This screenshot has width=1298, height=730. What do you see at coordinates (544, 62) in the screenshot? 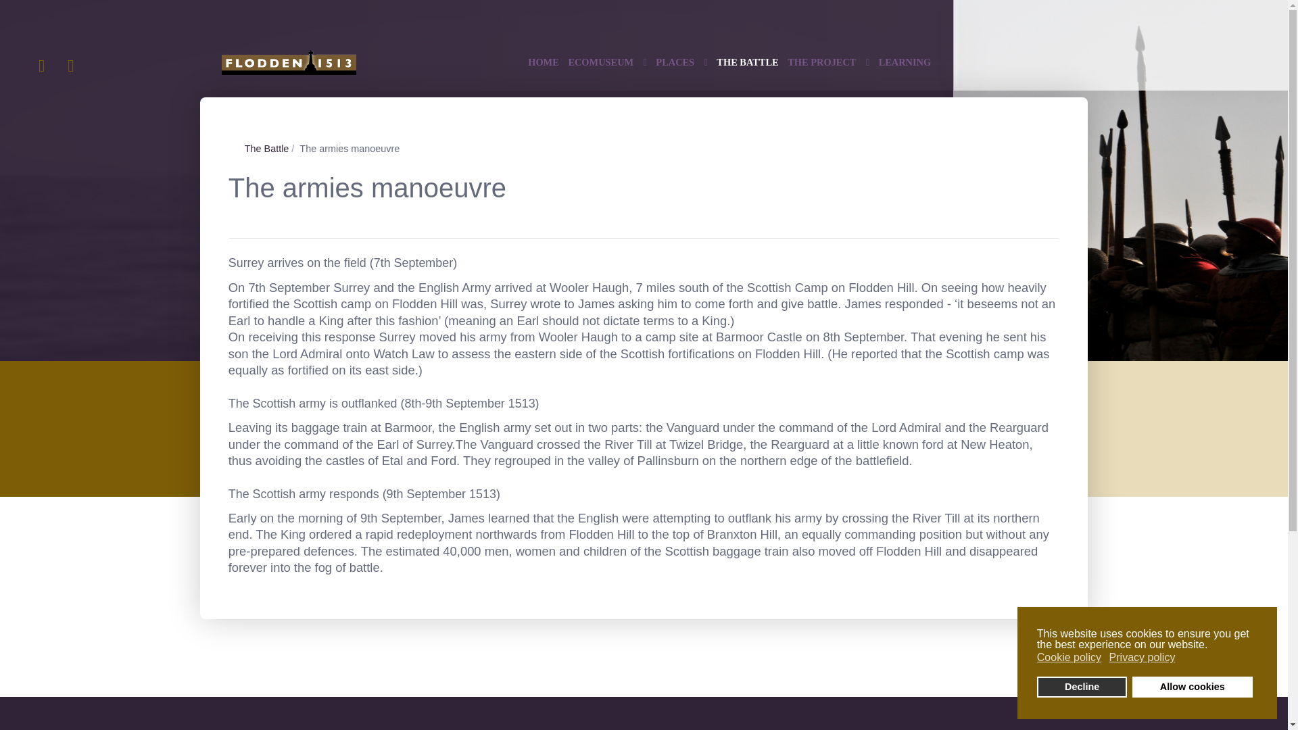
I see `HOME` at bounding box center [544, 62].